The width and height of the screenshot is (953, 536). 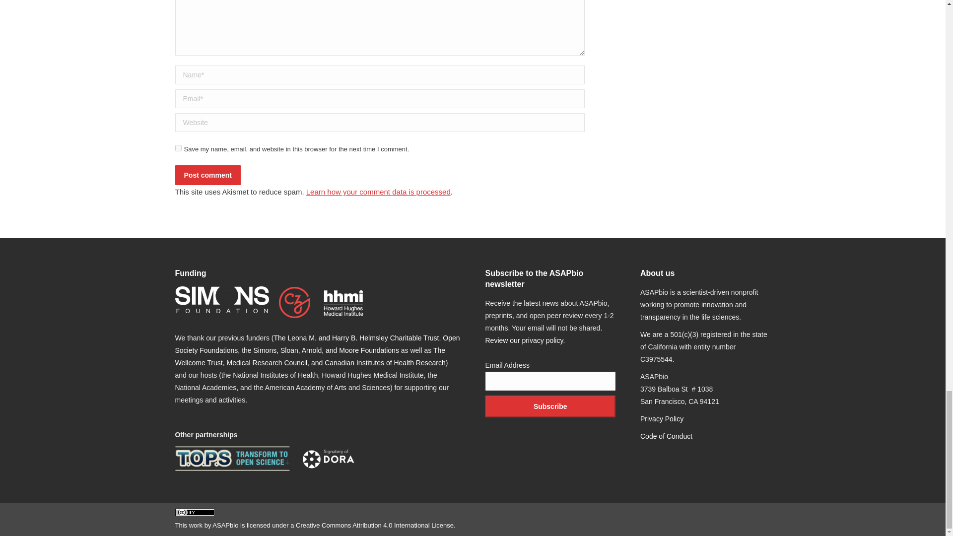 What do you see at coordinates (550, 406) in the screenshot?
I see `Subscribe` at bounding box center [550, 406].